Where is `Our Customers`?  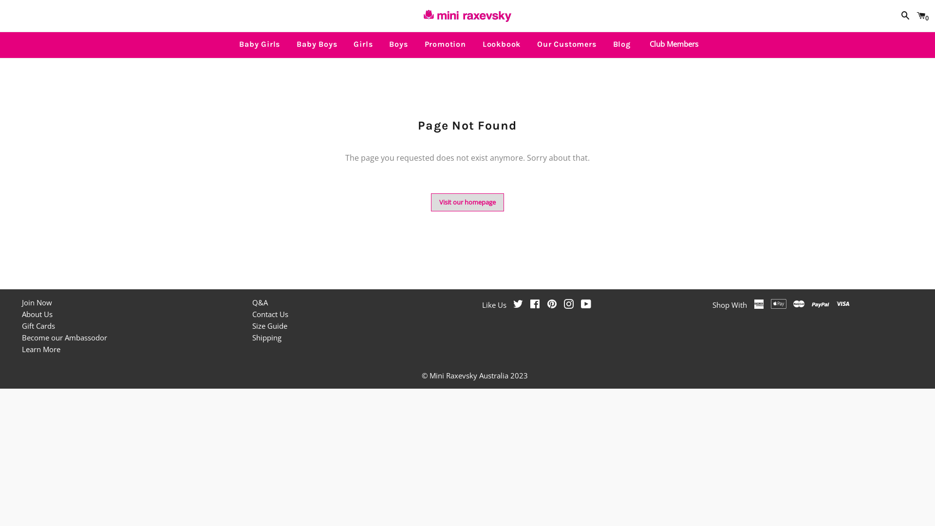
Our Customers is located at coordinates (567, 44).